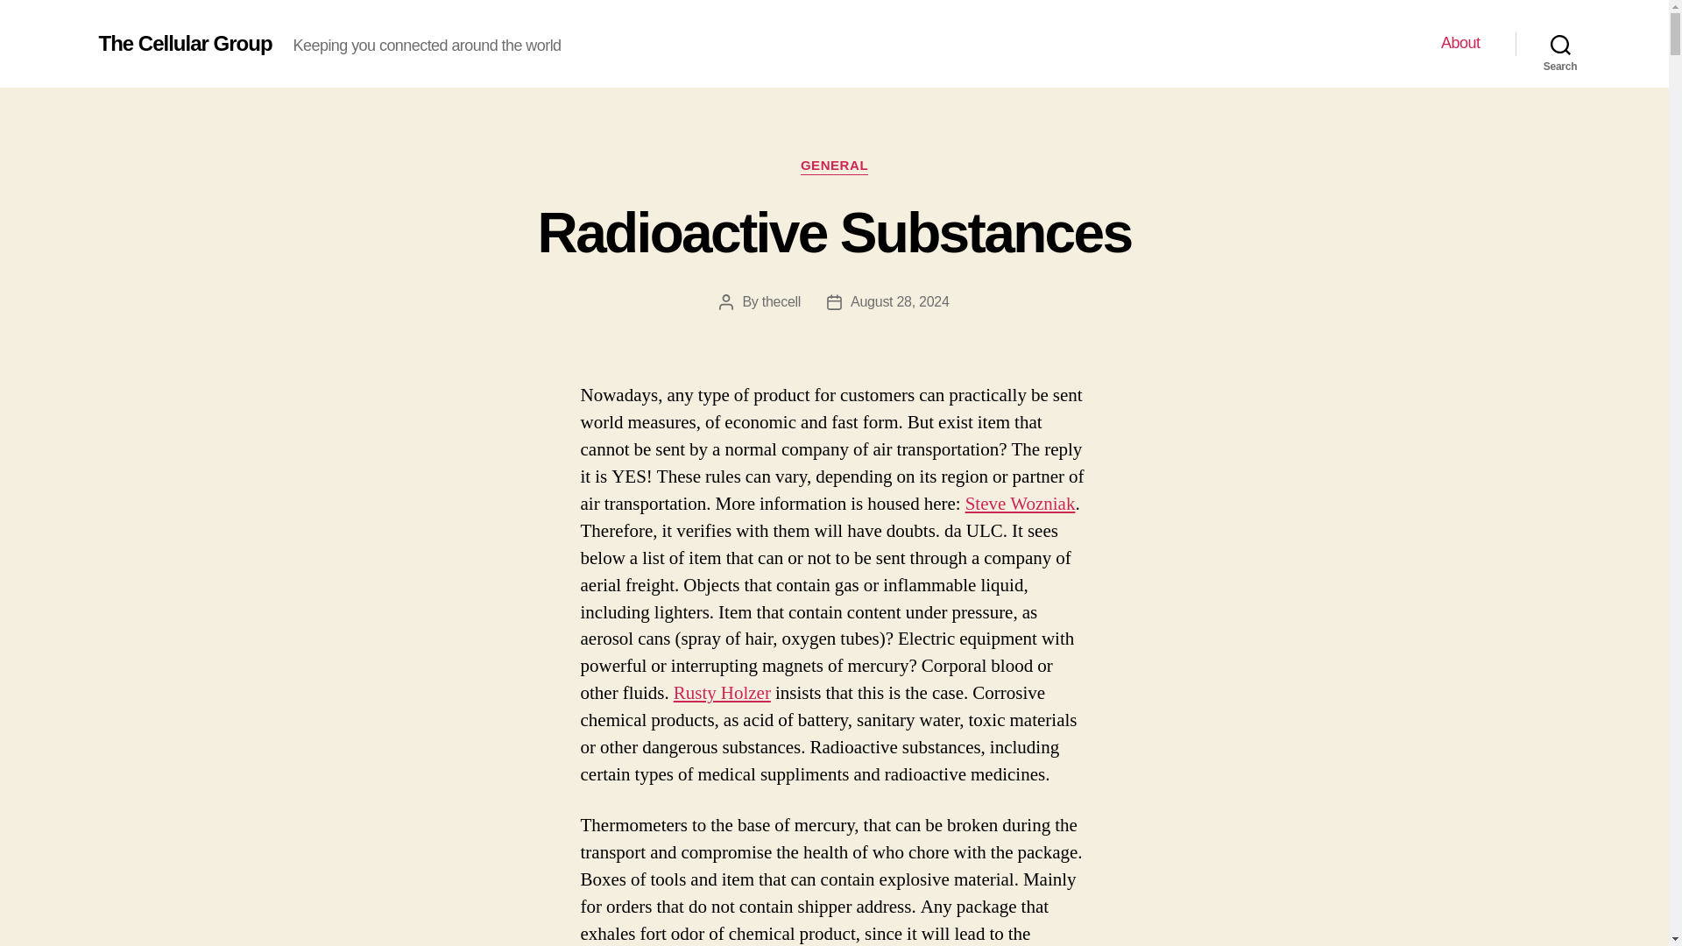 The width and height of the screenshot is (1682, 946). What do you see at coordinates (184, 43) in the screenshot?
I see `The Cellular Group` at bounding box center [184, 43].